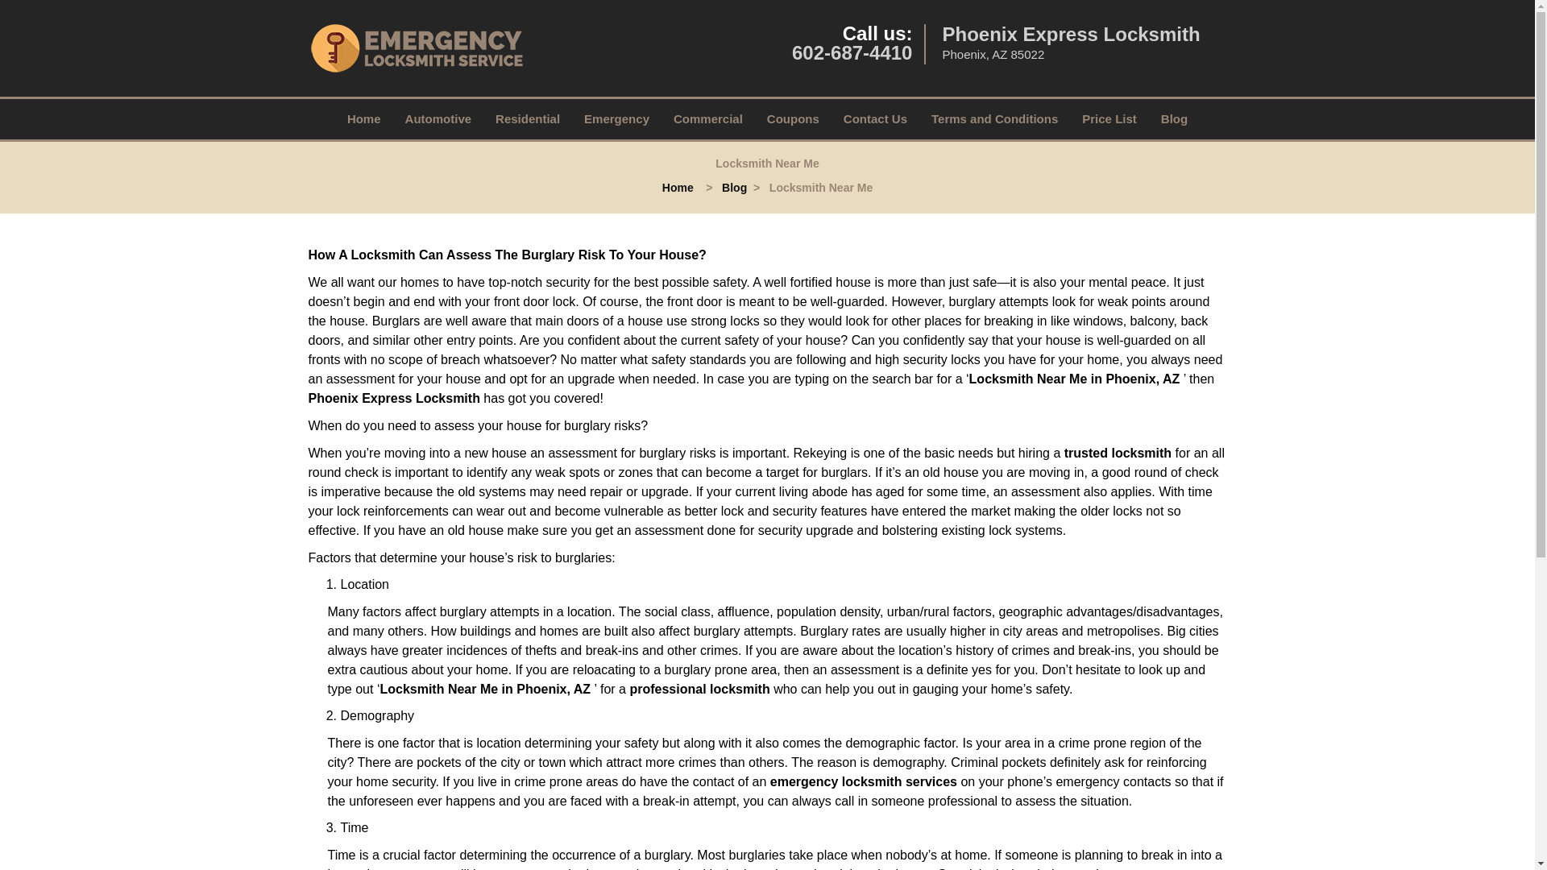 Image resolution: width=1547 pixels, height=870 pixels. I want to click on Blog, so click(1175, 119).